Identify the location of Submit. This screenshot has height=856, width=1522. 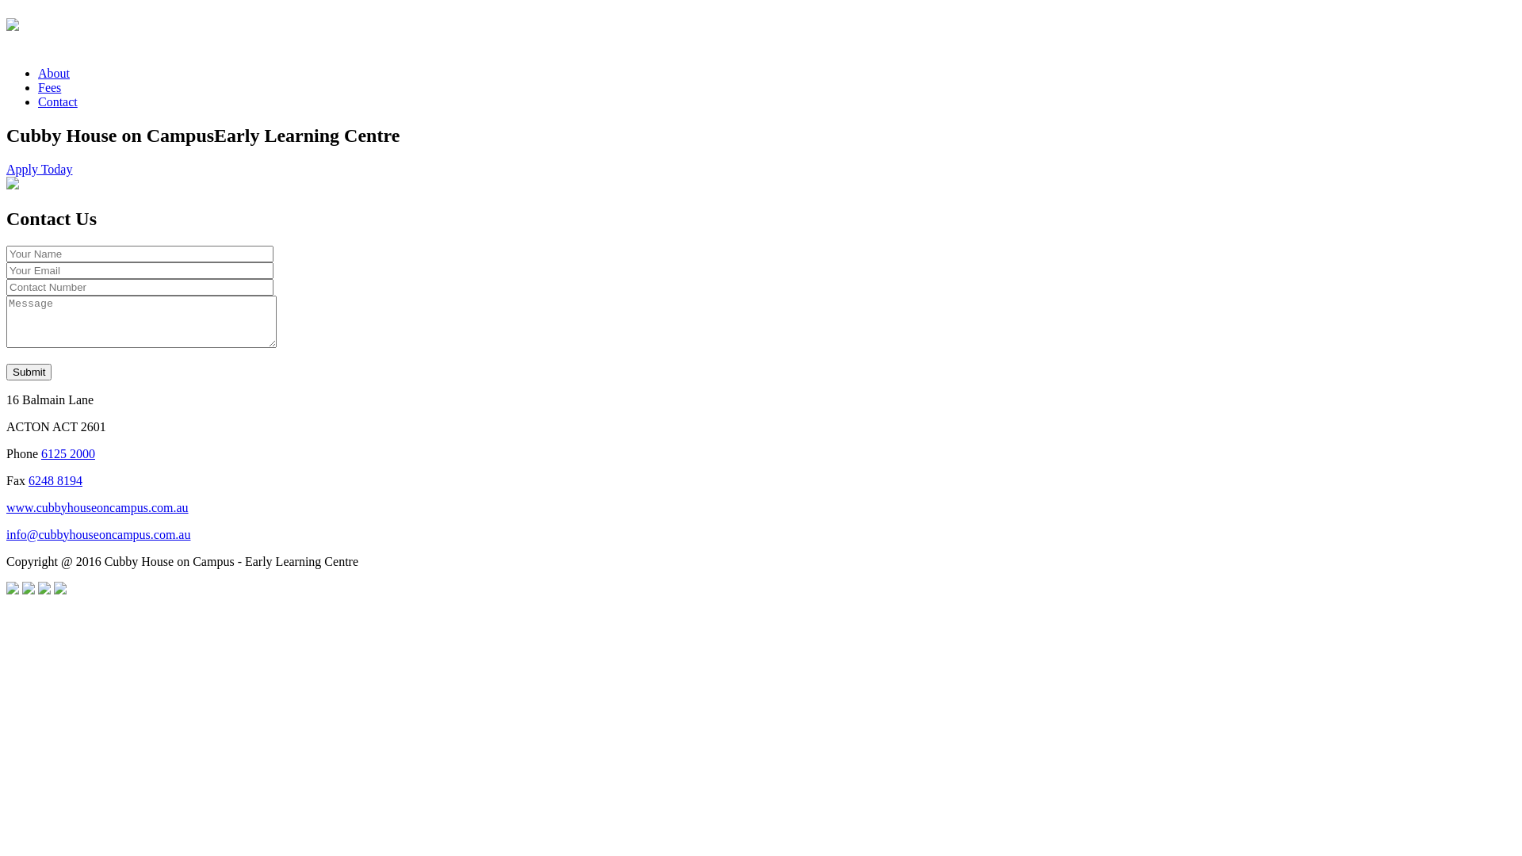
(29, 373).